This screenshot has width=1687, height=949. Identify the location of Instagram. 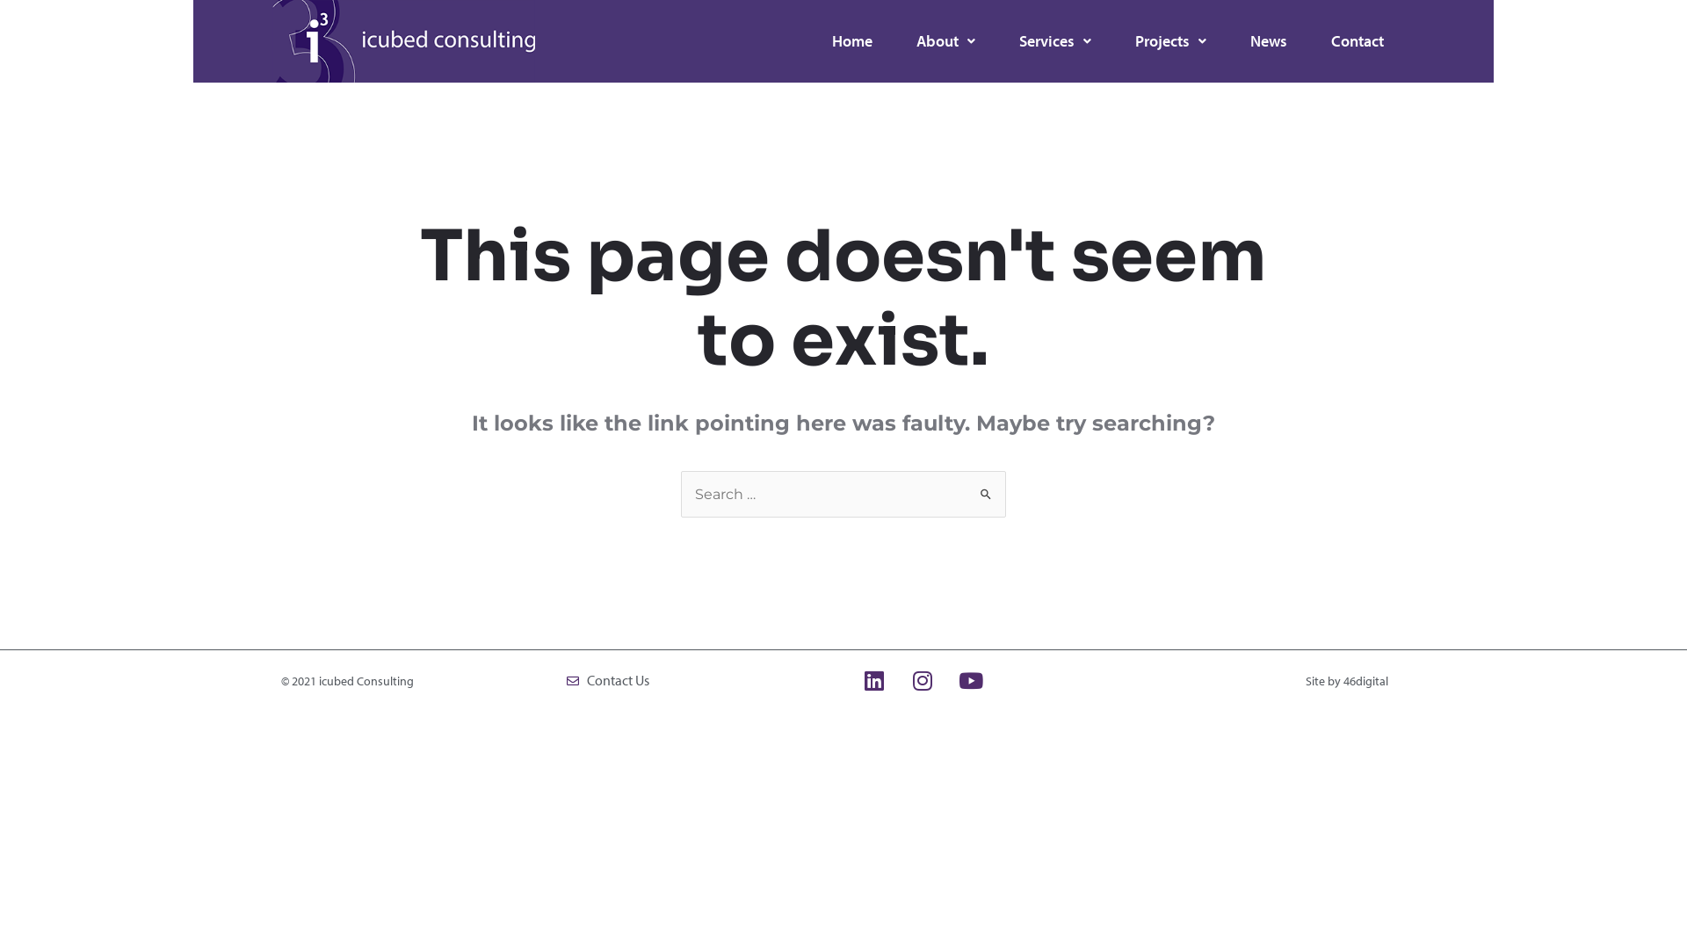
(923, 681).